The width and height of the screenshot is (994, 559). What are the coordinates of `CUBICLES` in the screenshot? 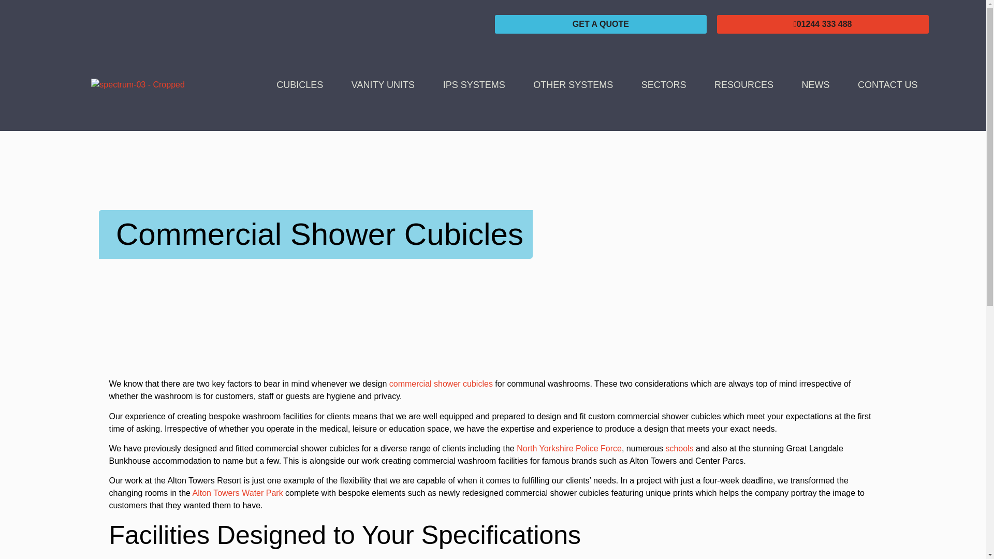 It's located at (300, 85).